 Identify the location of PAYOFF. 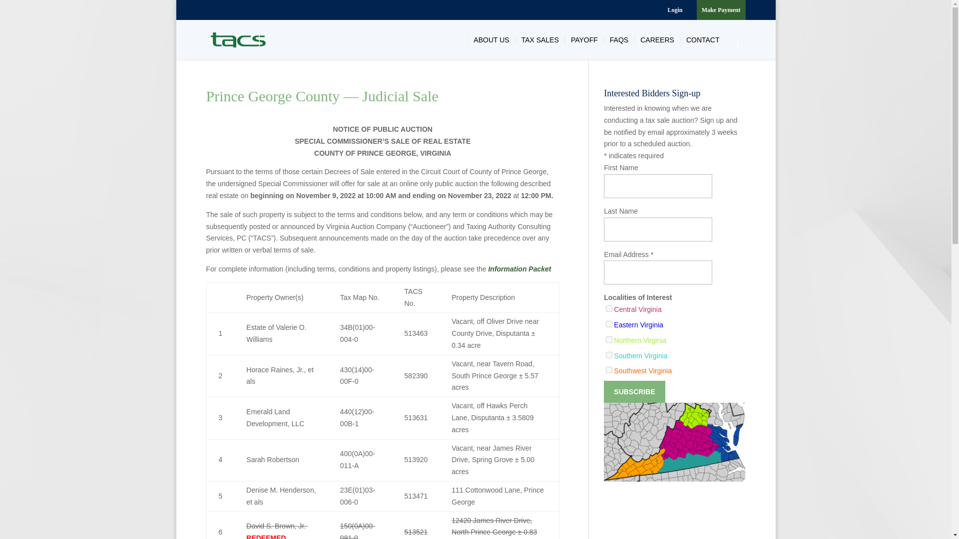
(584, 40).